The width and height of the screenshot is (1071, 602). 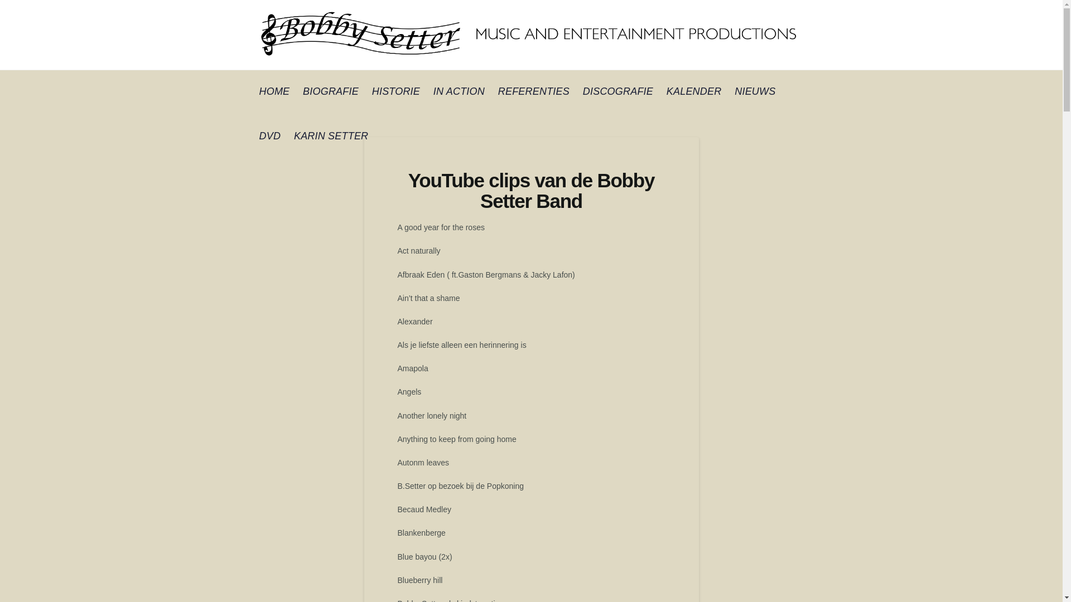 I want to click on HISTORIE, so click(x=396, y=93).